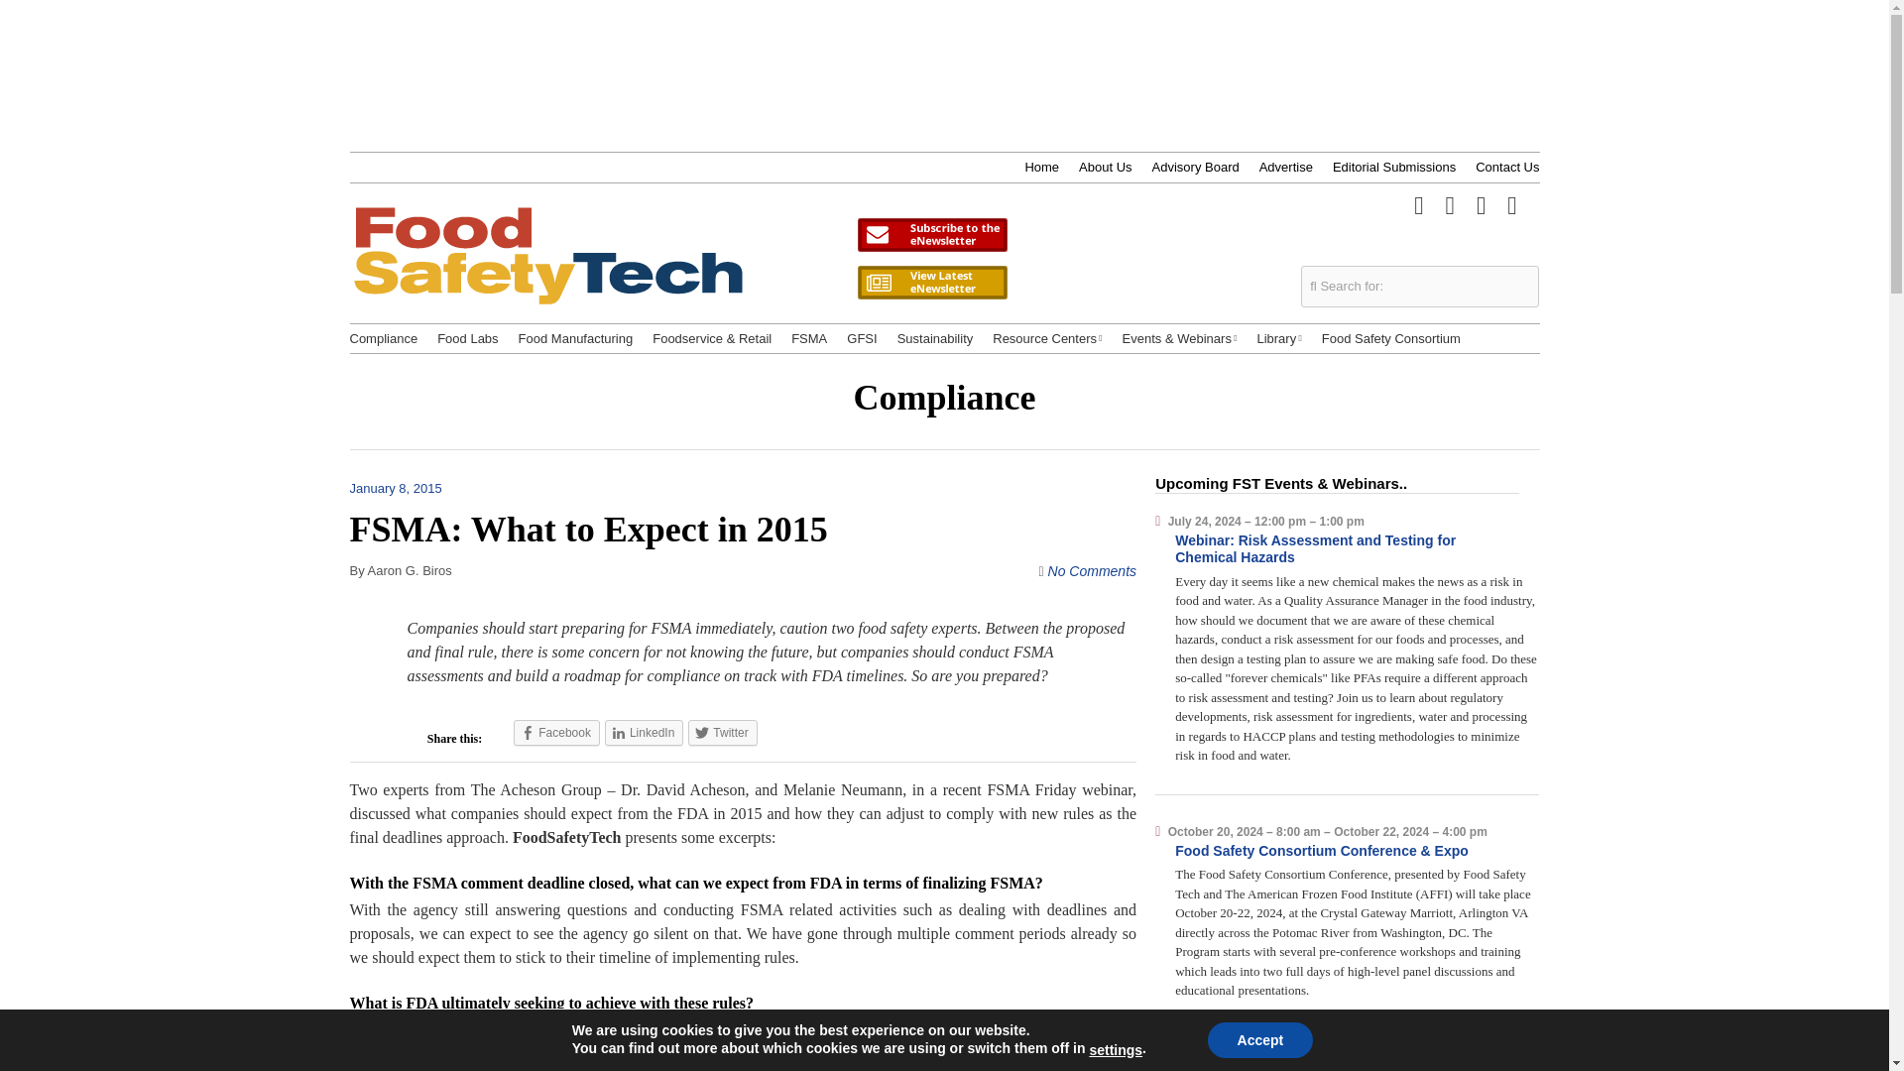 This screenshot has height=1071, width=1904. Describe the element at coordinates (383, 339) in the screenshot. I see `Compliance` at that location.